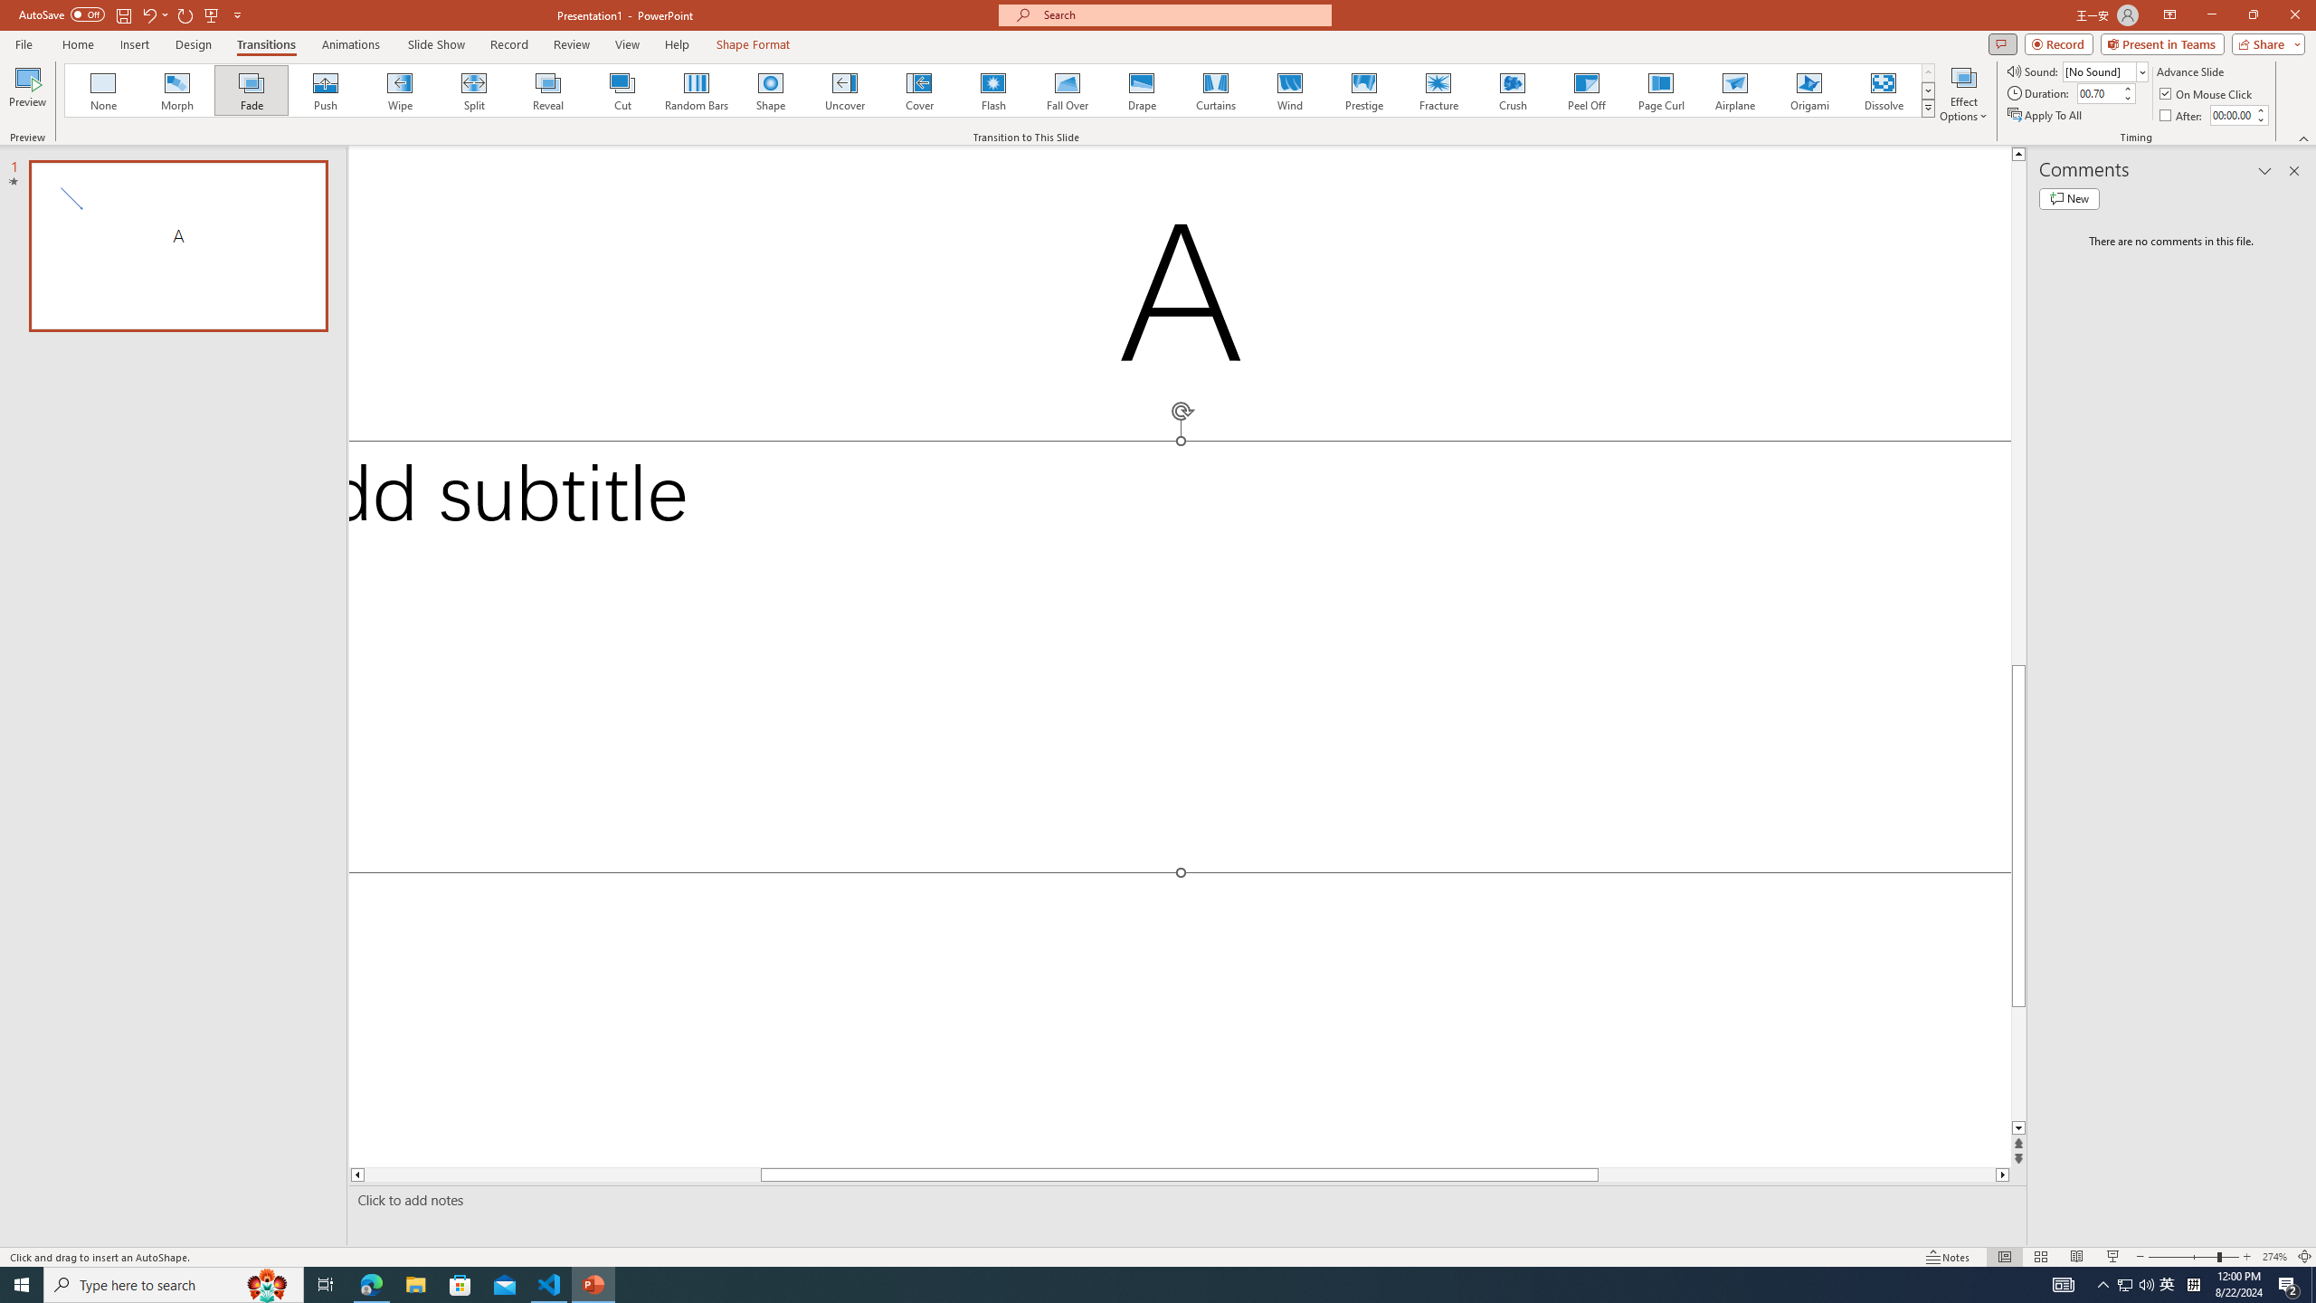 This screenshot has width=2316, height=1303. Describe the element at coordinates (1929, 108) in the screenshot. I see `Transition Effects` at that location.